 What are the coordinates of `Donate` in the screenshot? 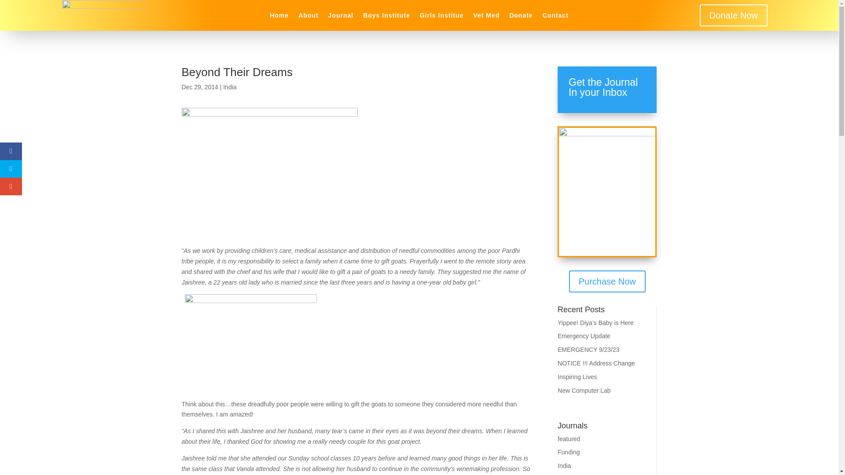 It's located at (521, 17).